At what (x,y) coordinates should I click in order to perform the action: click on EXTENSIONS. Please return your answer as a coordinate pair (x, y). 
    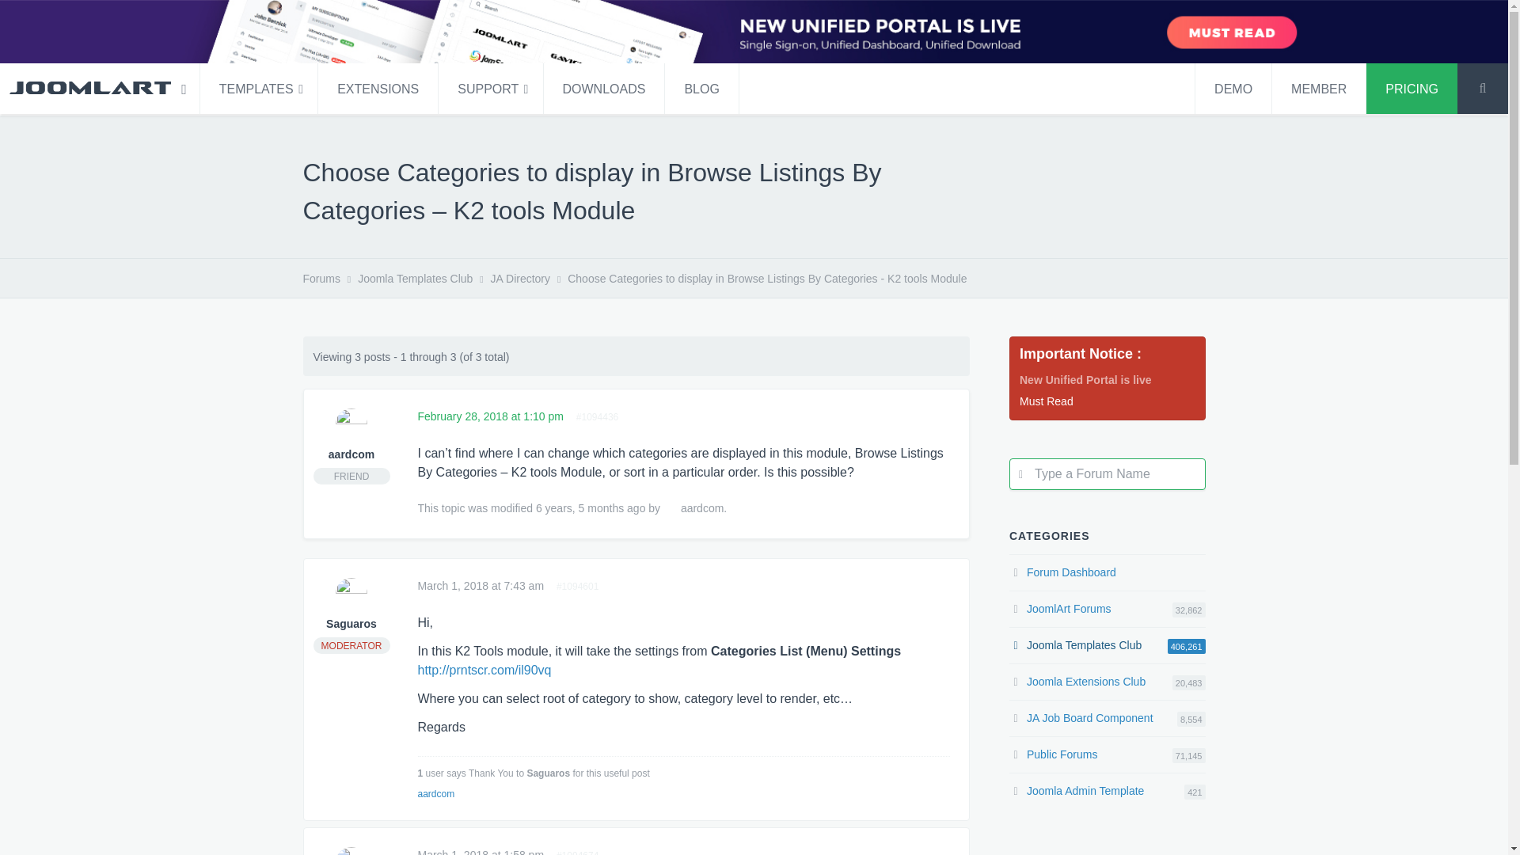
    Looking at the image, I should click on (377, 88).